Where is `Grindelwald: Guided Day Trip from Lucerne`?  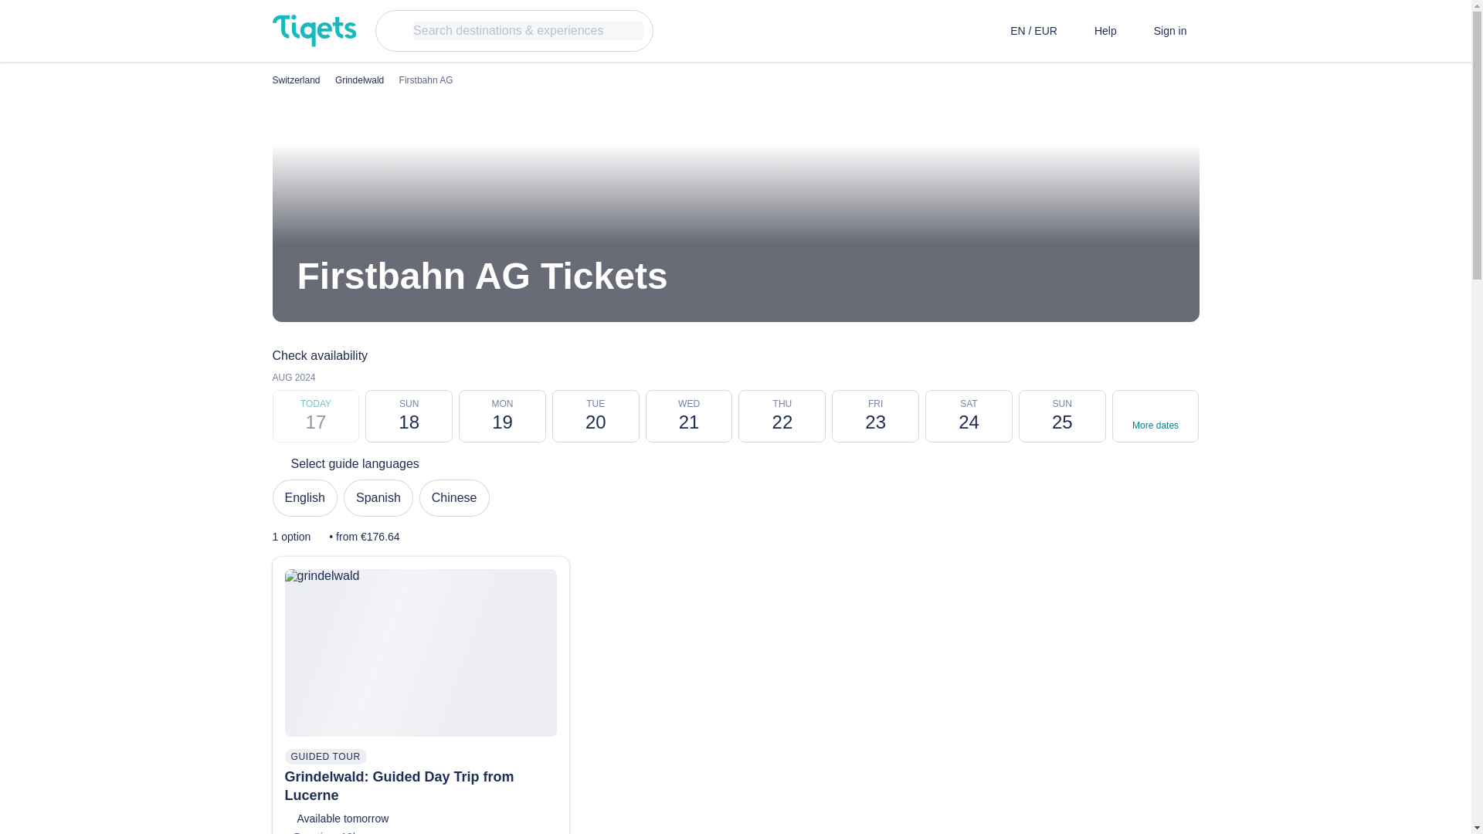
Grindelwald: Guided Day Trip from Lucerne is located at coordinates (399, 786).